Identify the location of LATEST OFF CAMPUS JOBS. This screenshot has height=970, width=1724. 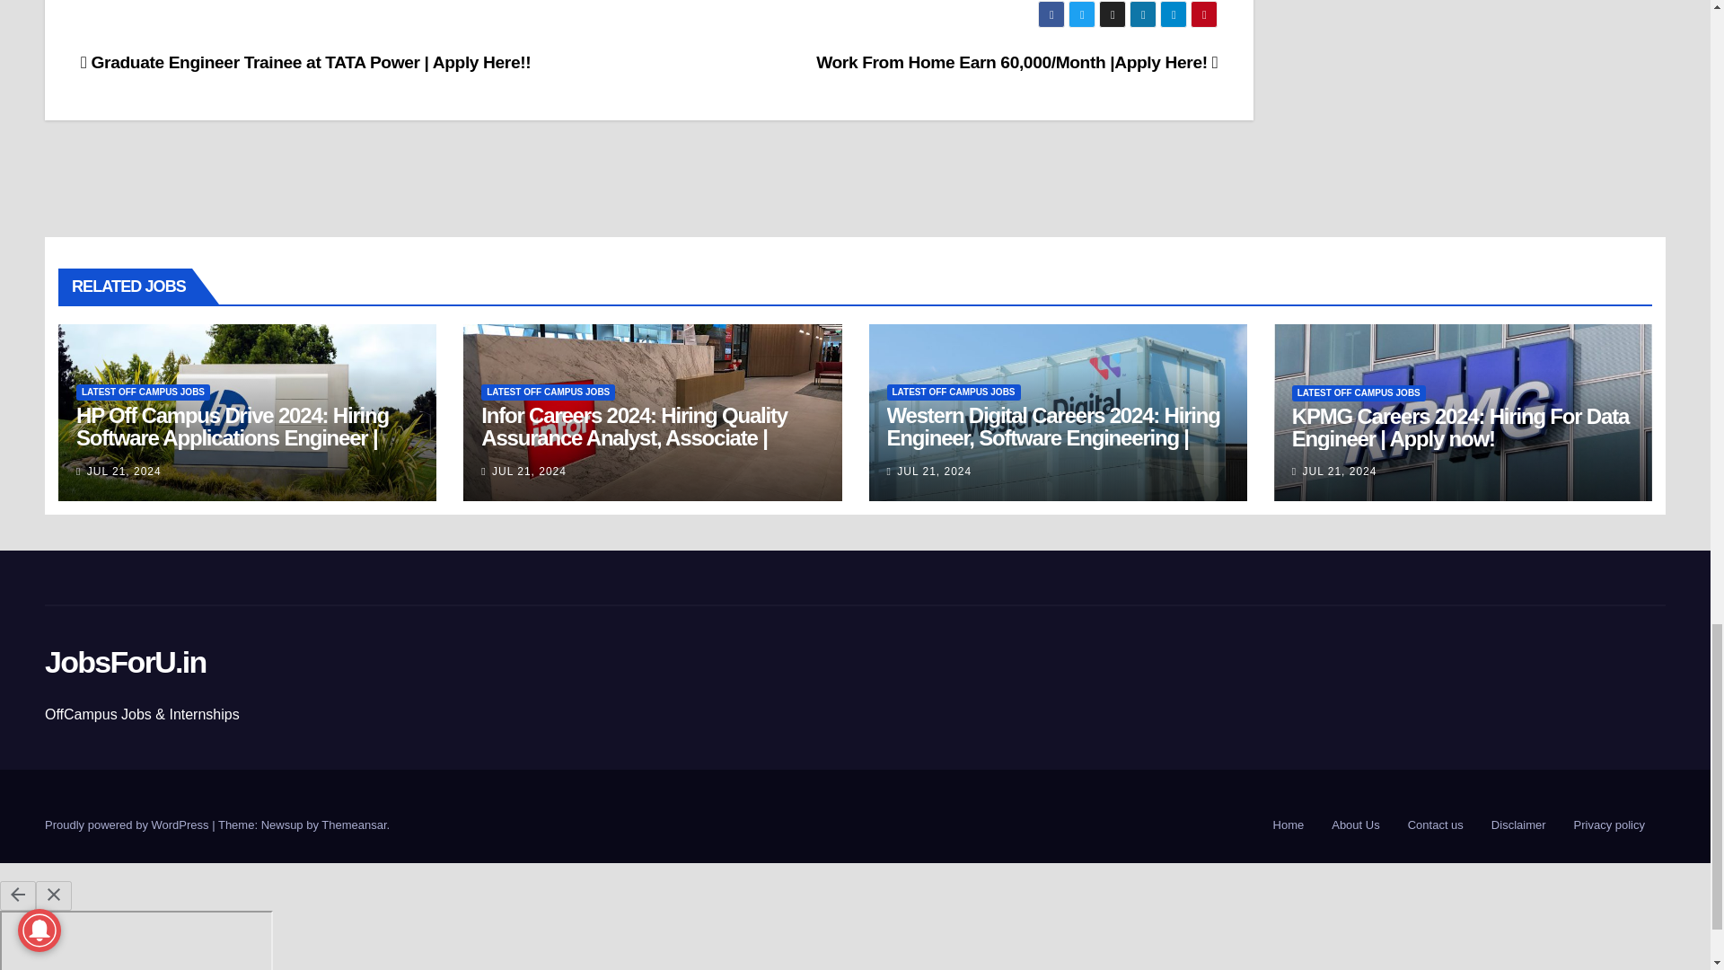
(954, 392).